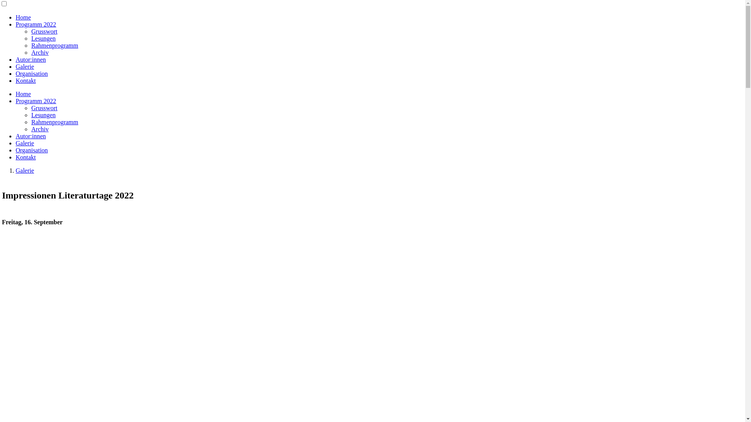 This screenshot has width=751, height=422. I want to click on Autor:innen, so click(31, 59).